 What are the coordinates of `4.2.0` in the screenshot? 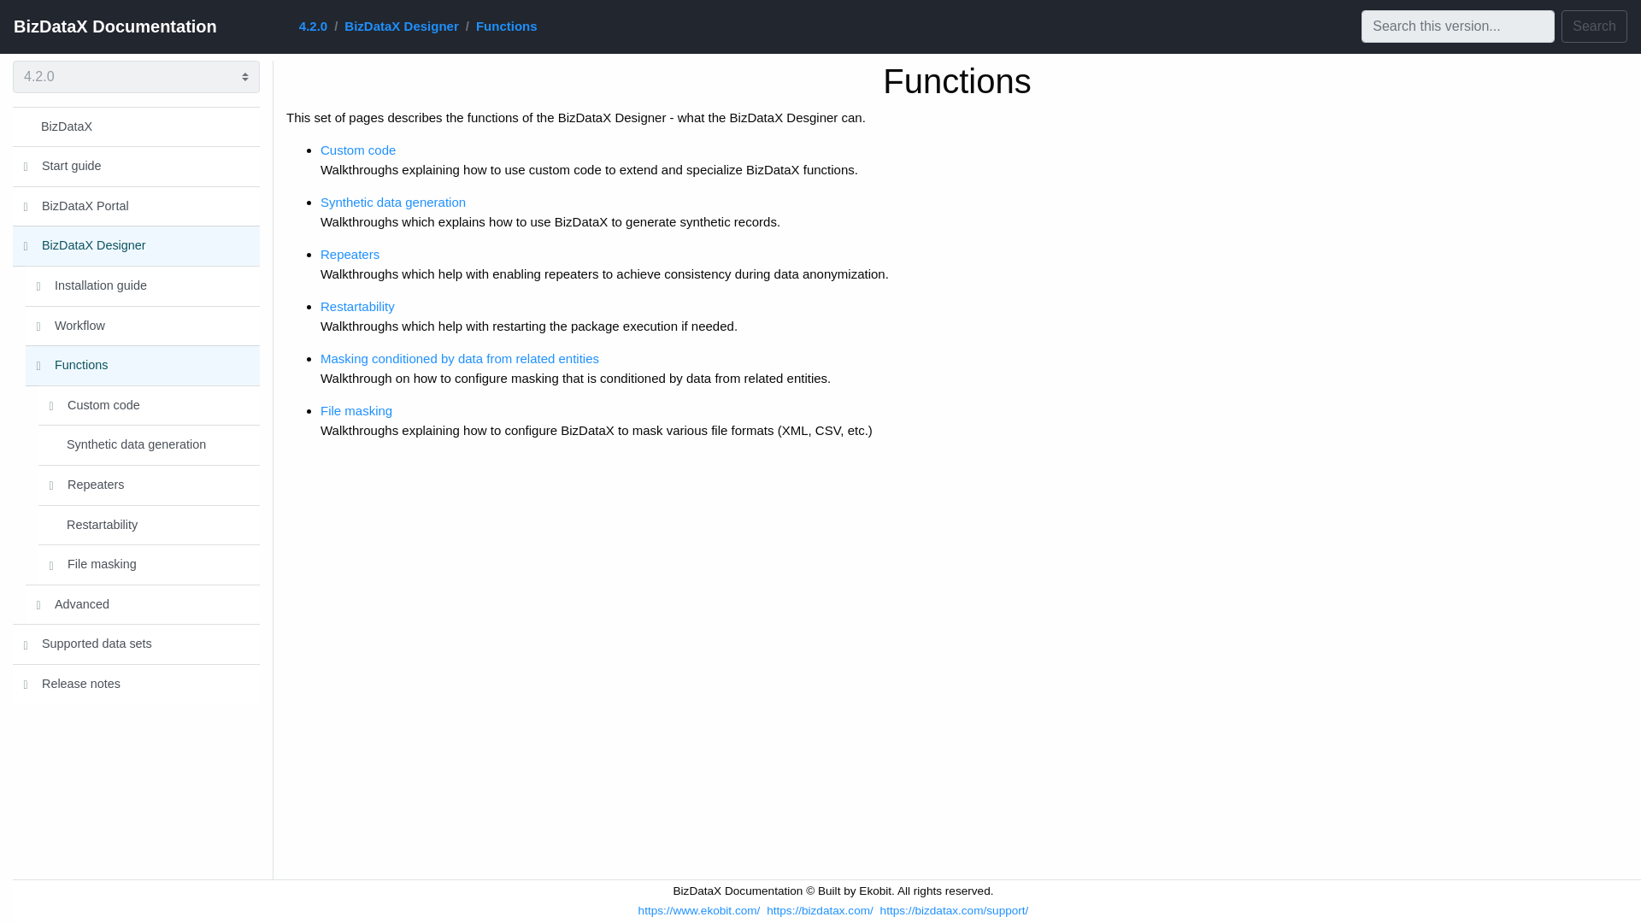 It's located at (313, 26).